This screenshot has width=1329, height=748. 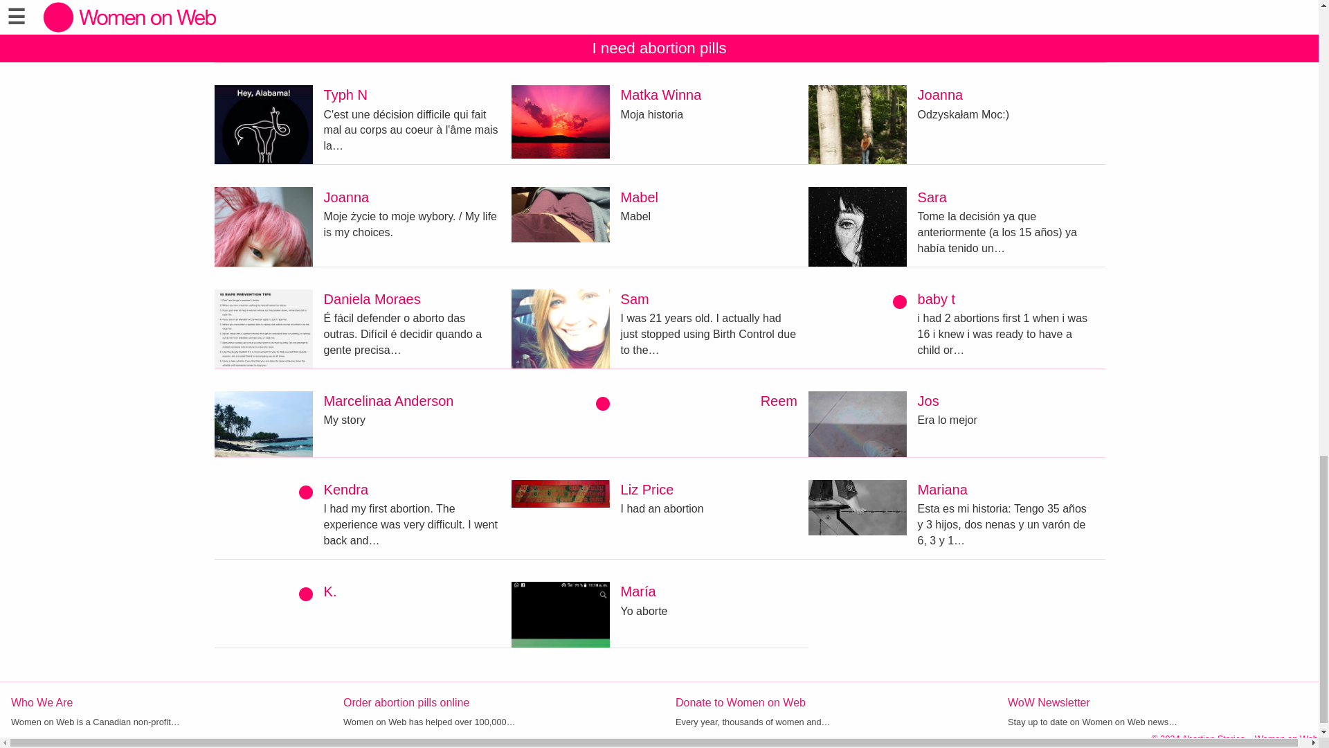 What do you see at coordinates (346, 197) in the screenshot?
I see `Joanna` at bounding box center [346, 197].